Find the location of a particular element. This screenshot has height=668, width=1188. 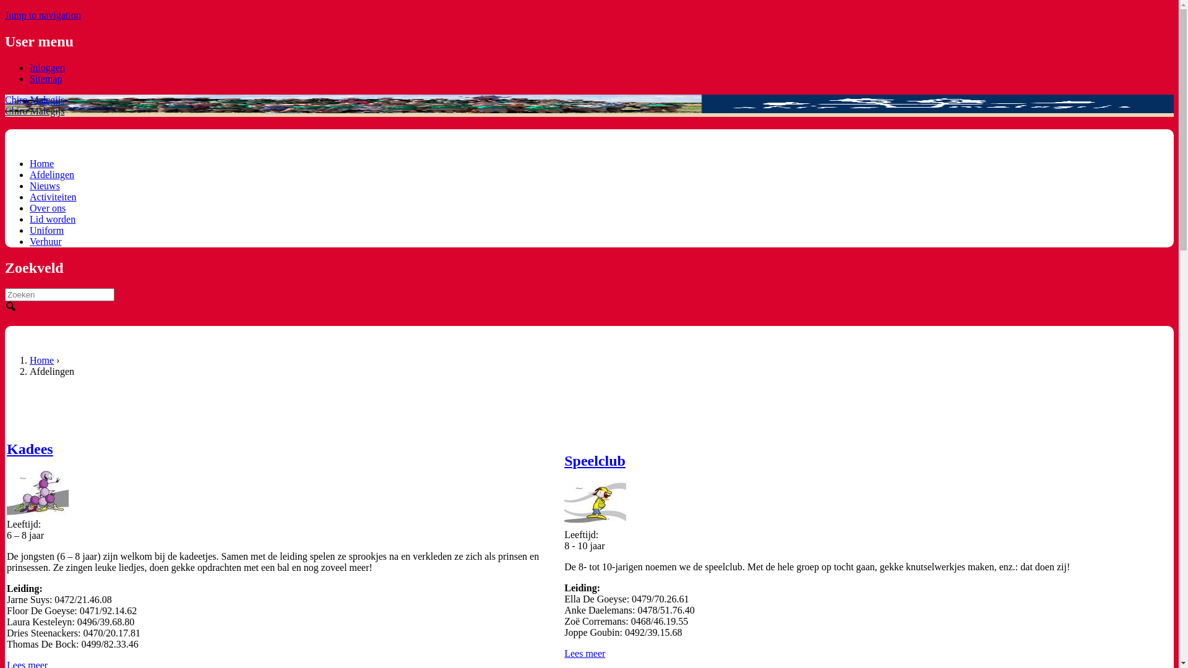

Sitemap is located at coordinates (46, 79).